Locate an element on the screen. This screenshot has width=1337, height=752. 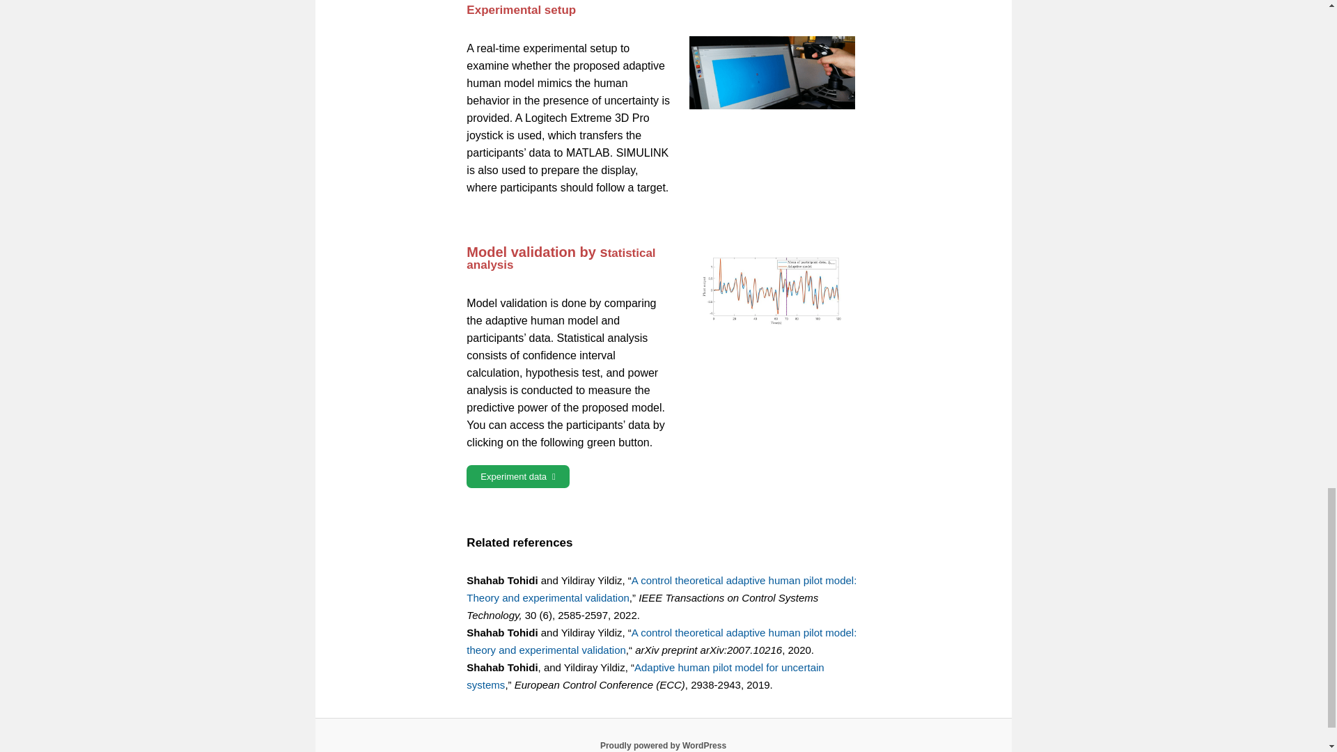
Experiment data is located at coordinates (518, 476).